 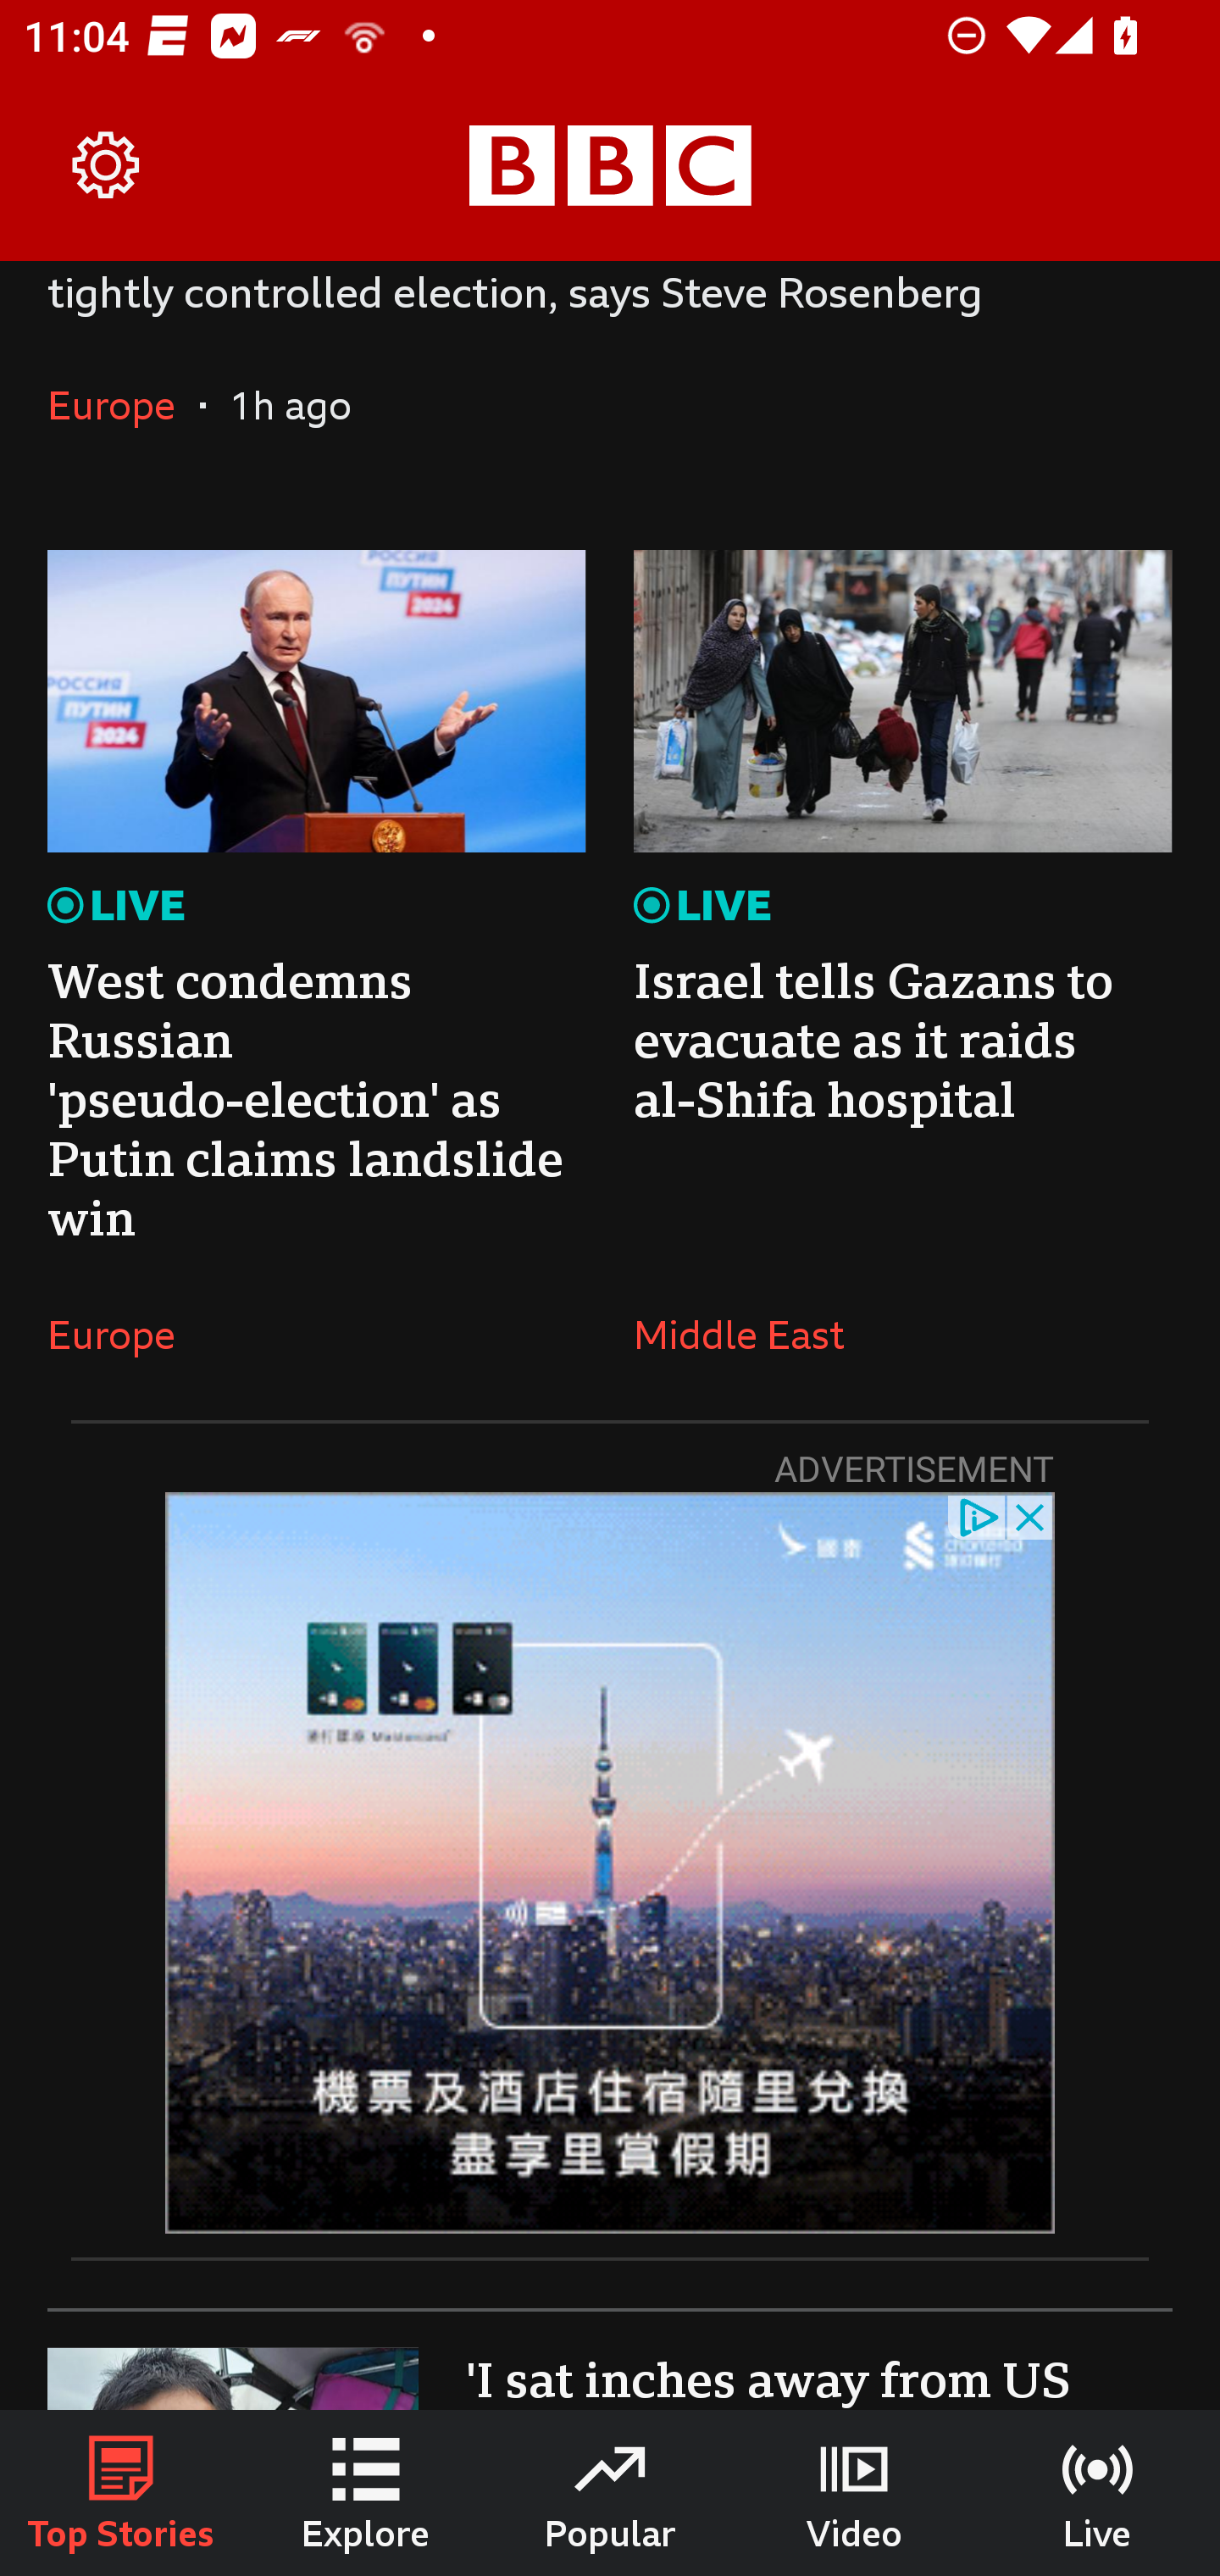 What do you see at coordinates (124, 1334) in the screenshot?
I see `Europe In the section Europe` at bounding box center [124, 1334].